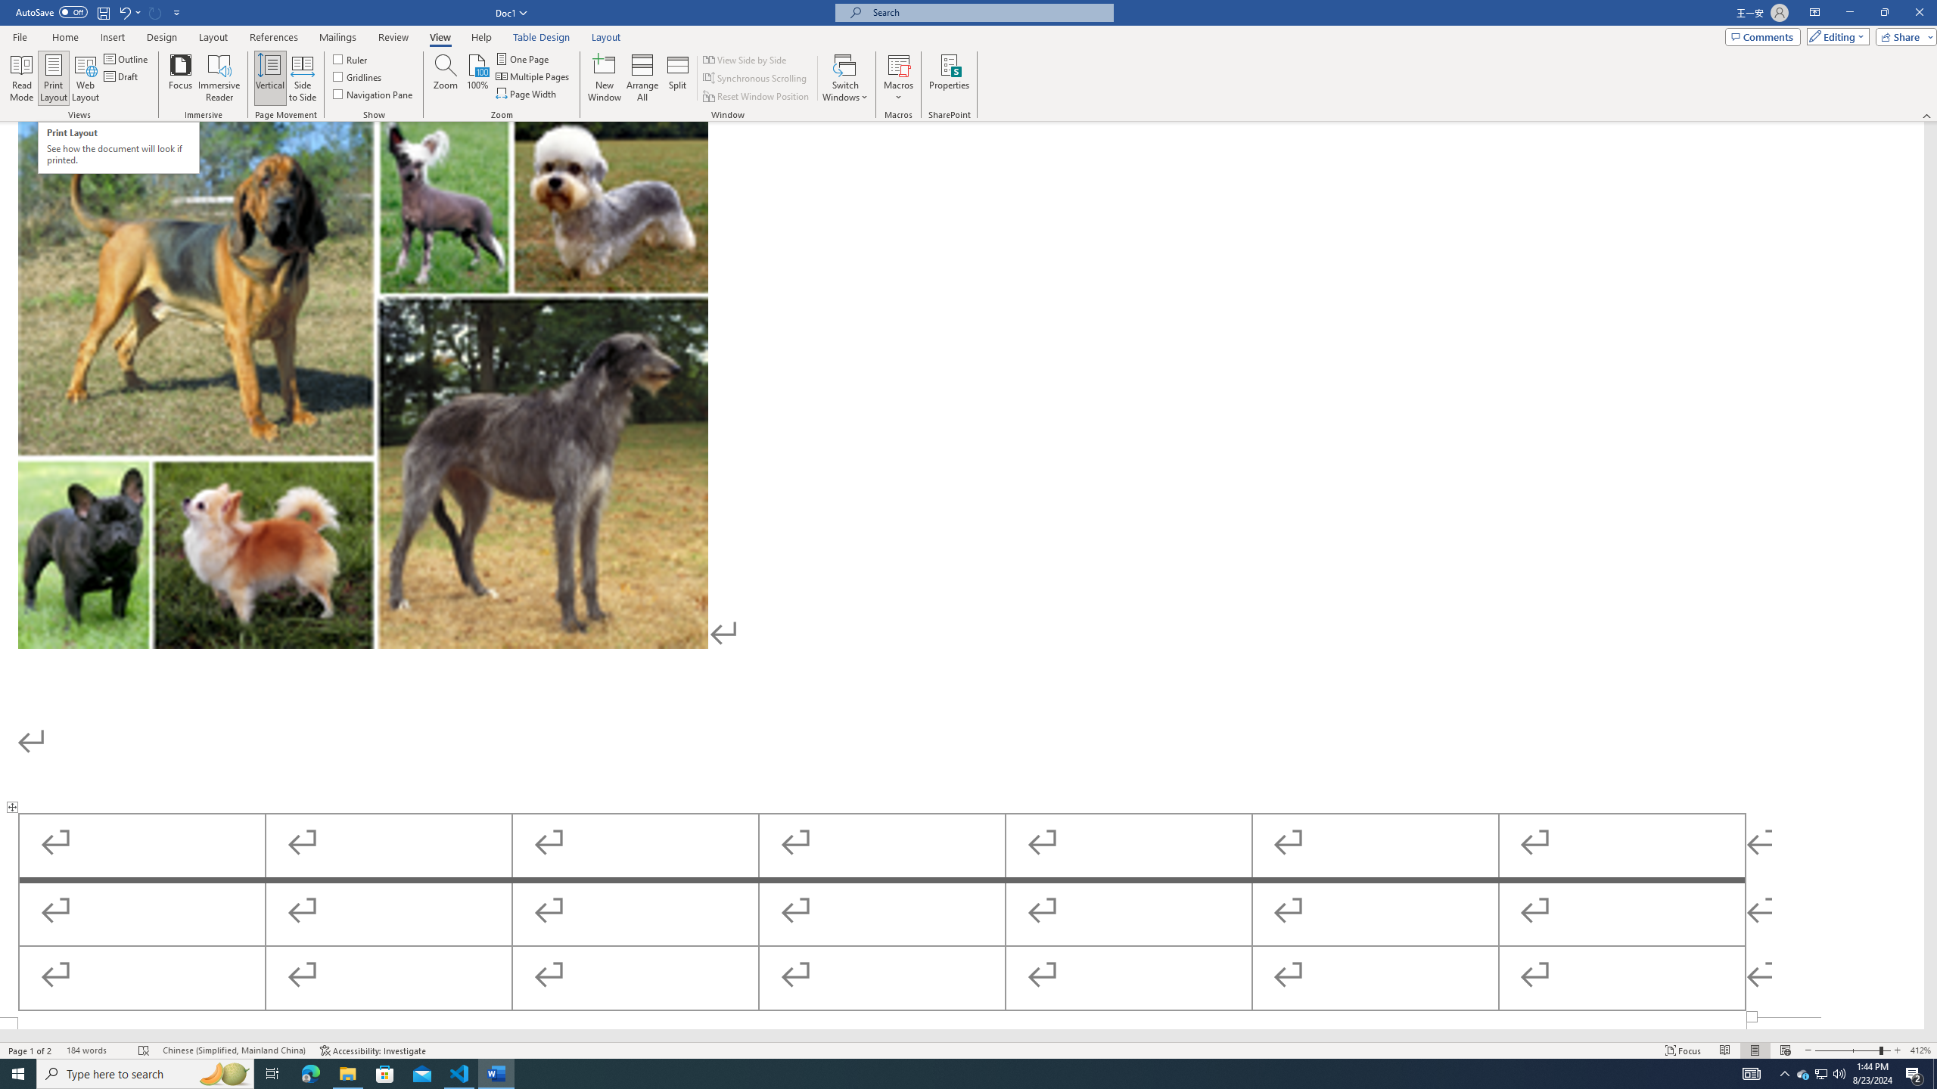 The image size is (1937, 1089). Describe the element at coordinates (533, 76) in the screenshot. I see `Multiple Pages` at that location.